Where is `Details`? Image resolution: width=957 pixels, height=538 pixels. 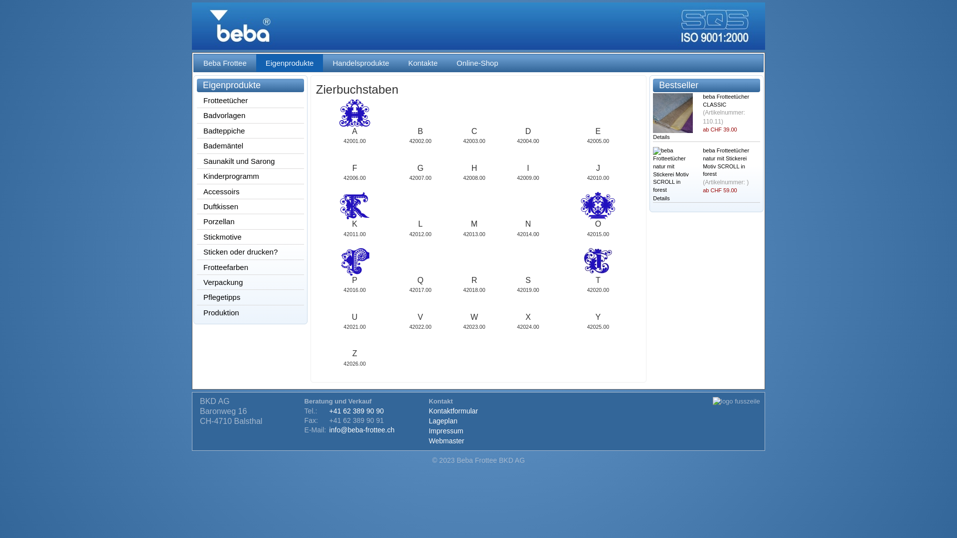 Details is located at coordinates (661, 198).